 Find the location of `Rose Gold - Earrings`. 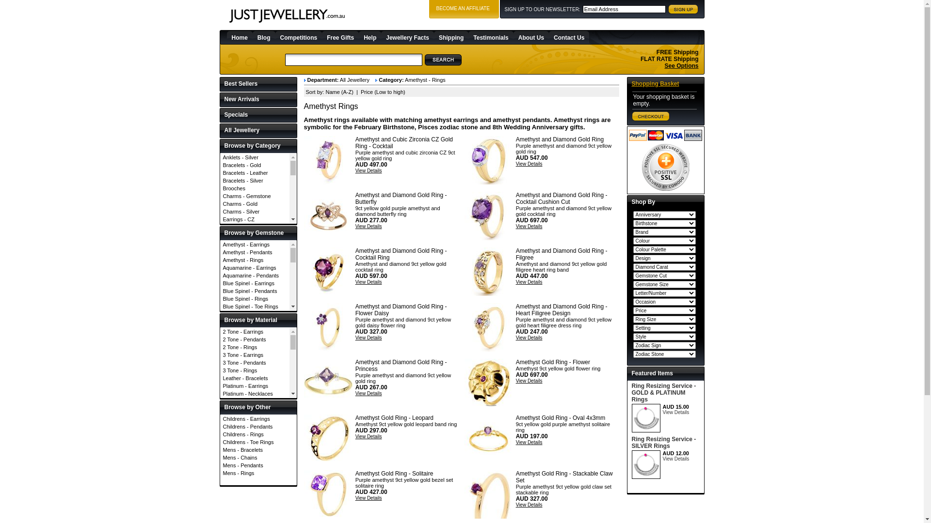

Rose Gold - Earrings is located at coordinates (255, 425).